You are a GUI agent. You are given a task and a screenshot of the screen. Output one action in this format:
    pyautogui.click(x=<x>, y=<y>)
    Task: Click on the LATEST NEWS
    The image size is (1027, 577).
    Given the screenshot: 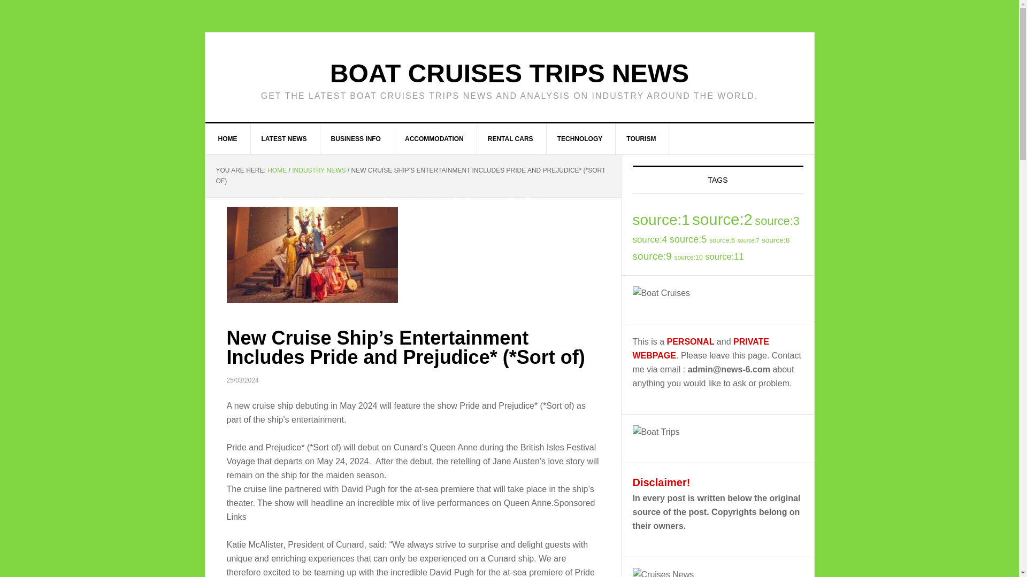 What is the action you would take?
    pyautogui.click(x=283, y=139)
    